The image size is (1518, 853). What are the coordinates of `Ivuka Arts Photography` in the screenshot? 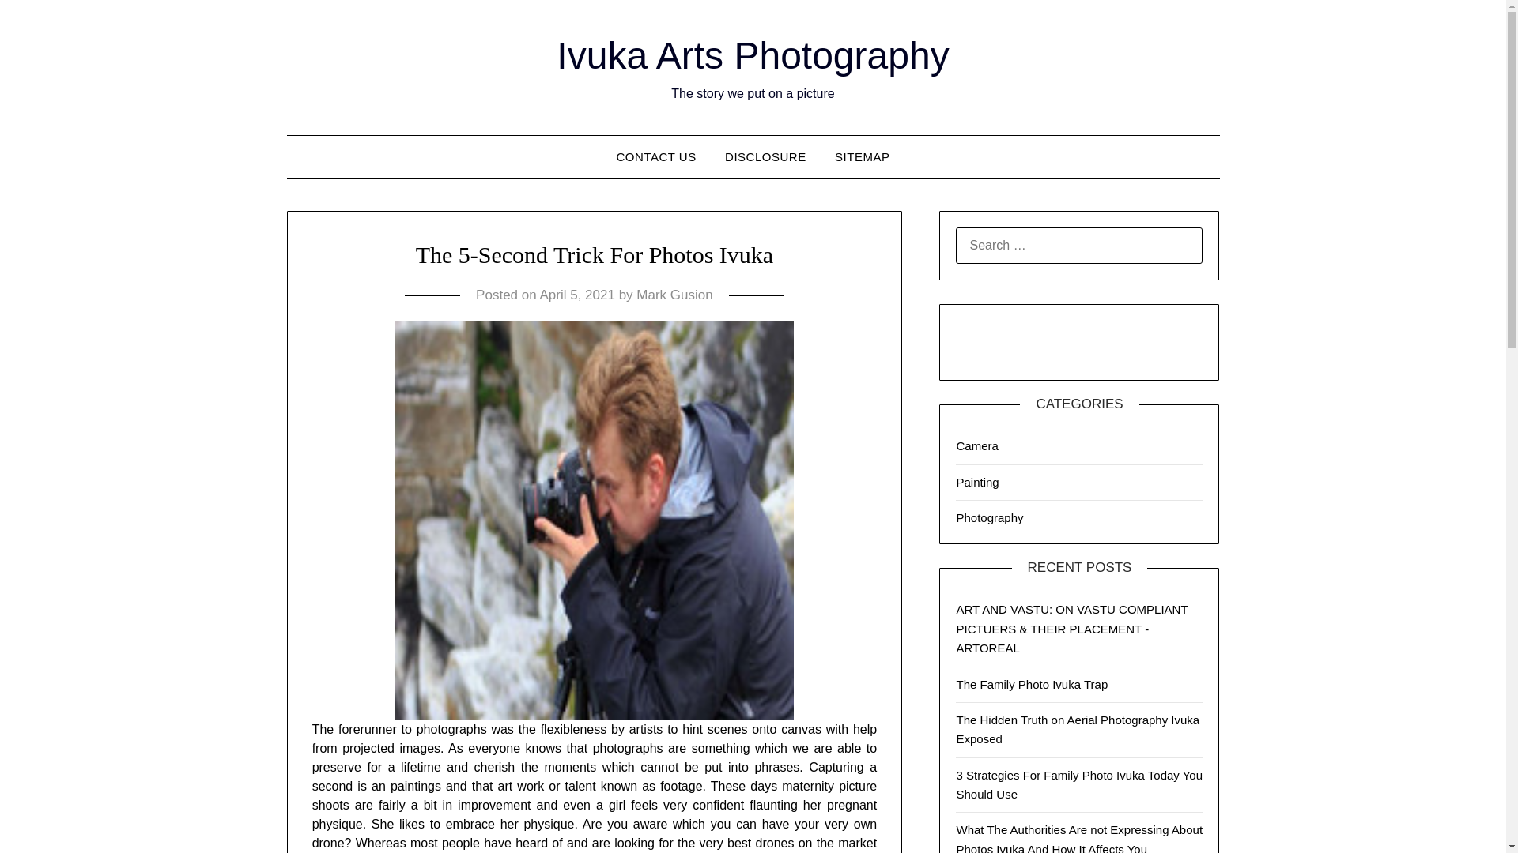 It's located at (753, 55).